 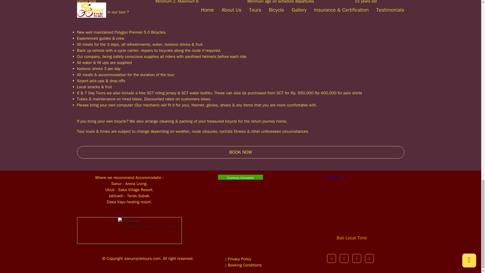 I want to click on Jatiluwih - Teras Subak., so click(x=129, y=196).